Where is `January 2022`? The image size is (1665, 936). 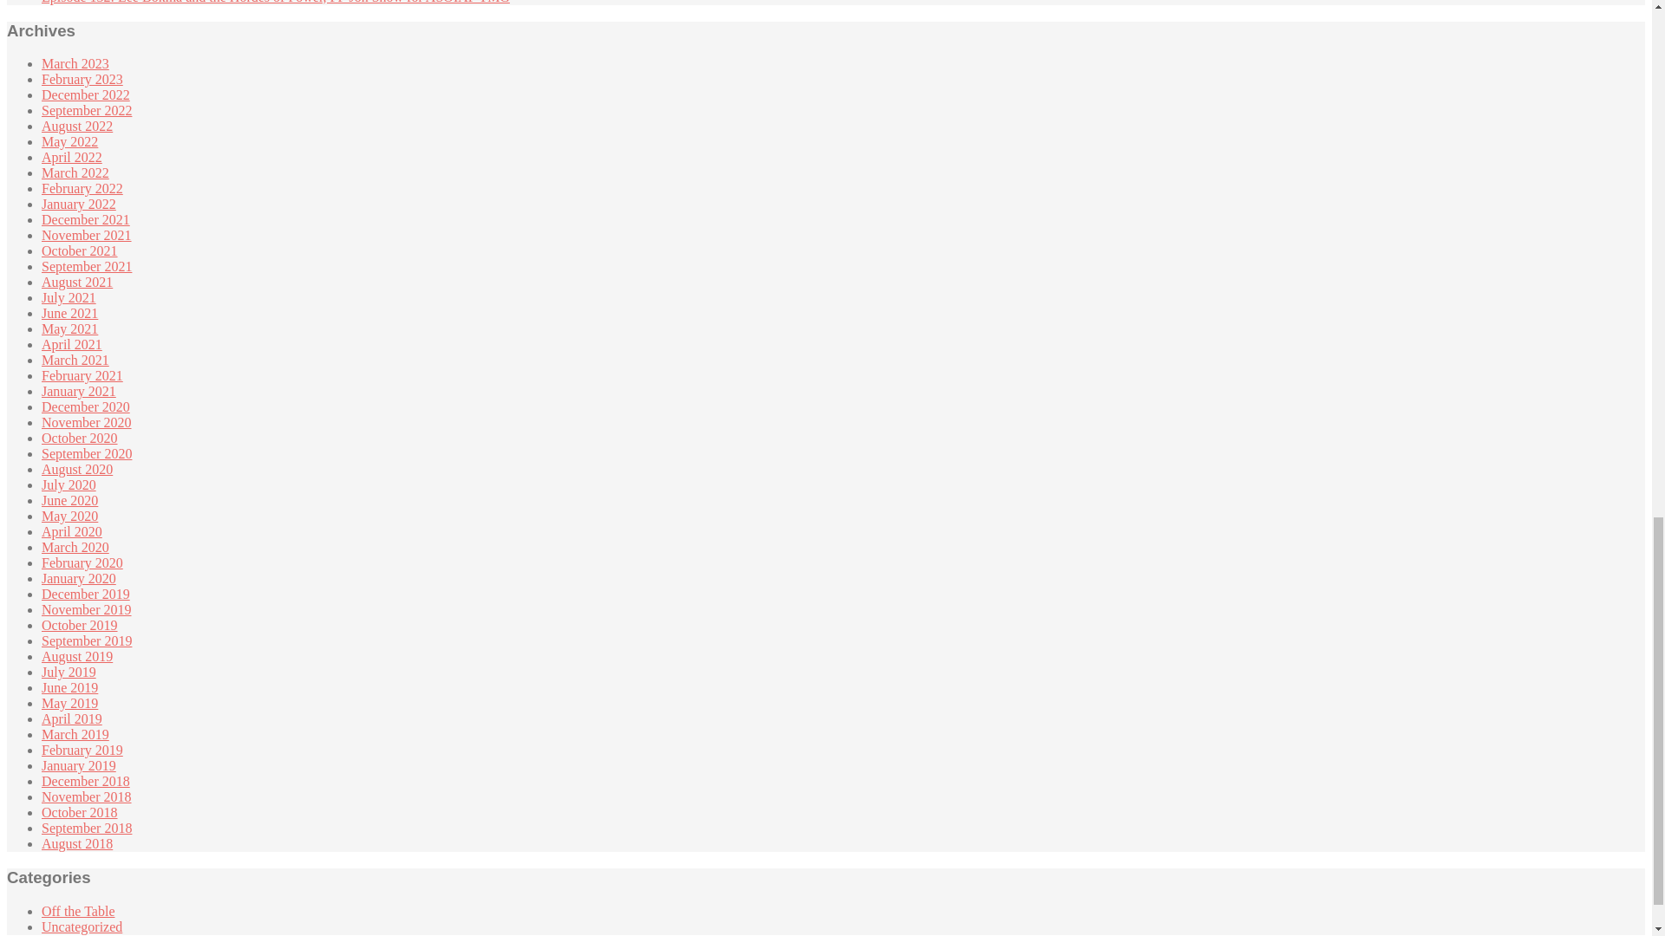 January 2022 is located at coordinates (79, 204).